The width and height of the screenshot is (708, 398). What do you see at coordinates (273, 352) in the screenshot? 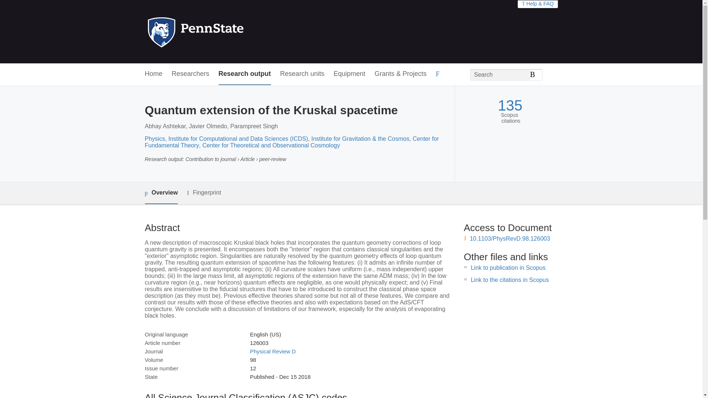
I see `Physical Review D` at bounding box center [273, 352].